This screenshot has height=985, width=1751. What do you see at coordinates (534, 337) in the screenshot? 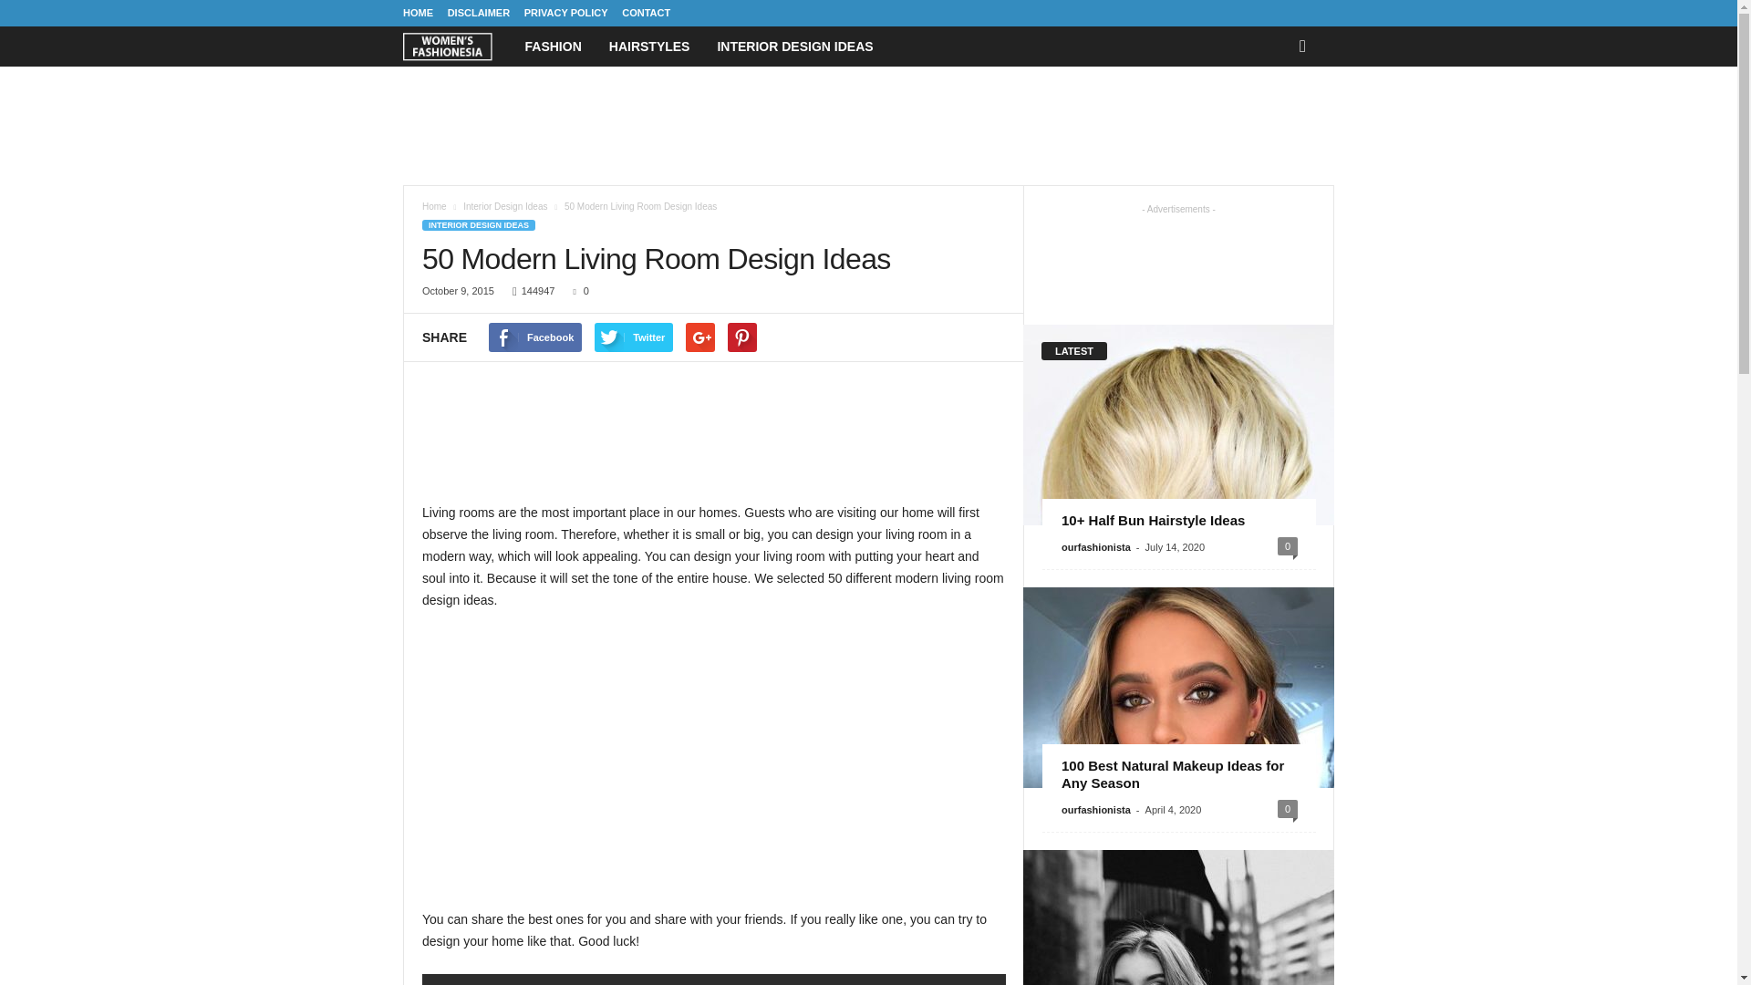
I see `Facebook` at bounding box center [534, 337].